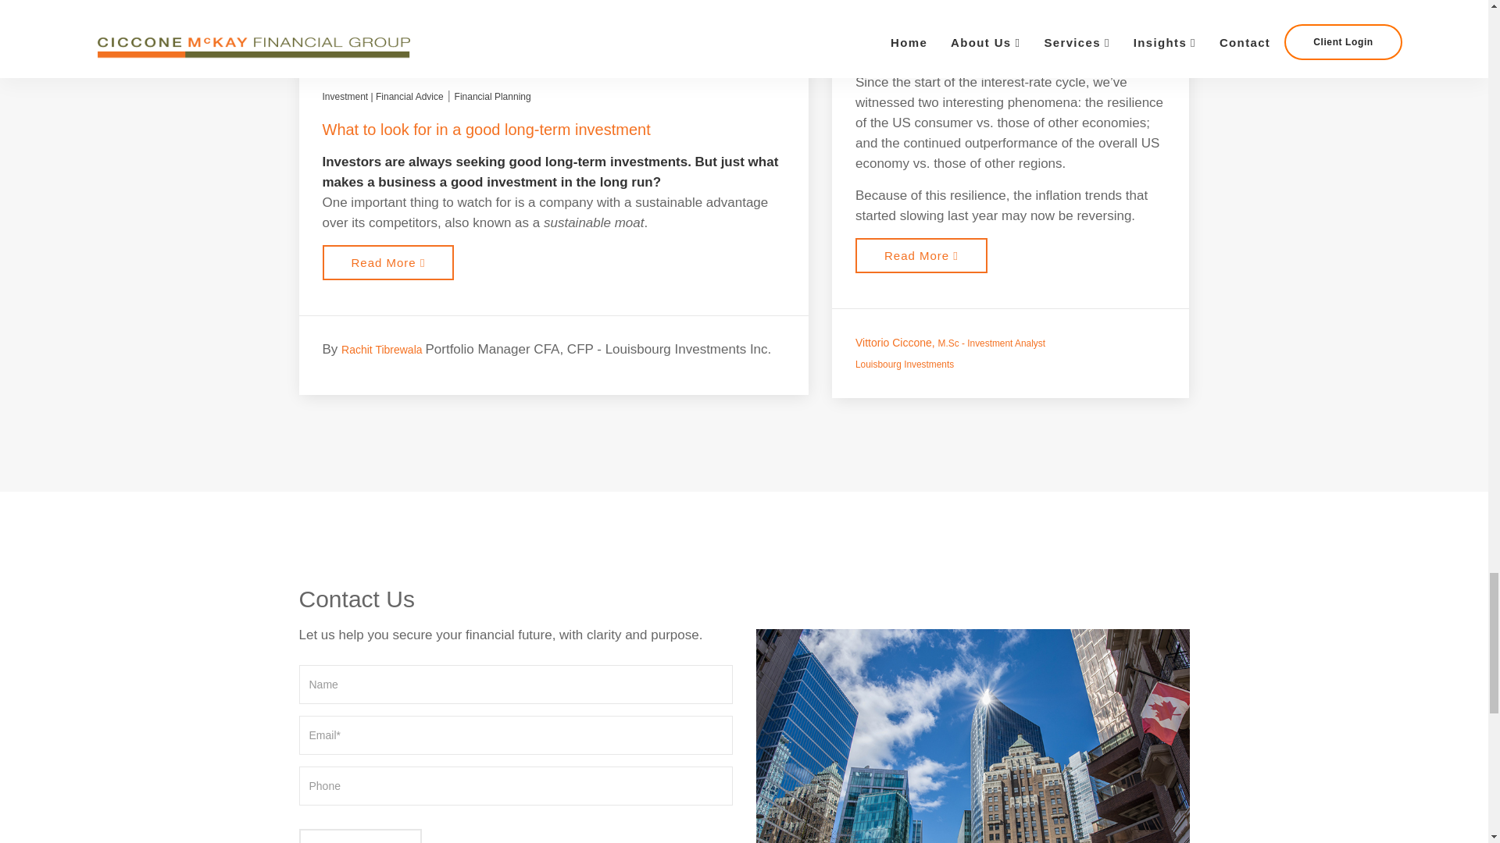 This screenshot has height=843, width=1500. What do you see at coordinates (486, 130) in the screenshot?
I see `What to look for in a good long-term investment` at bounding box center [486, 130].